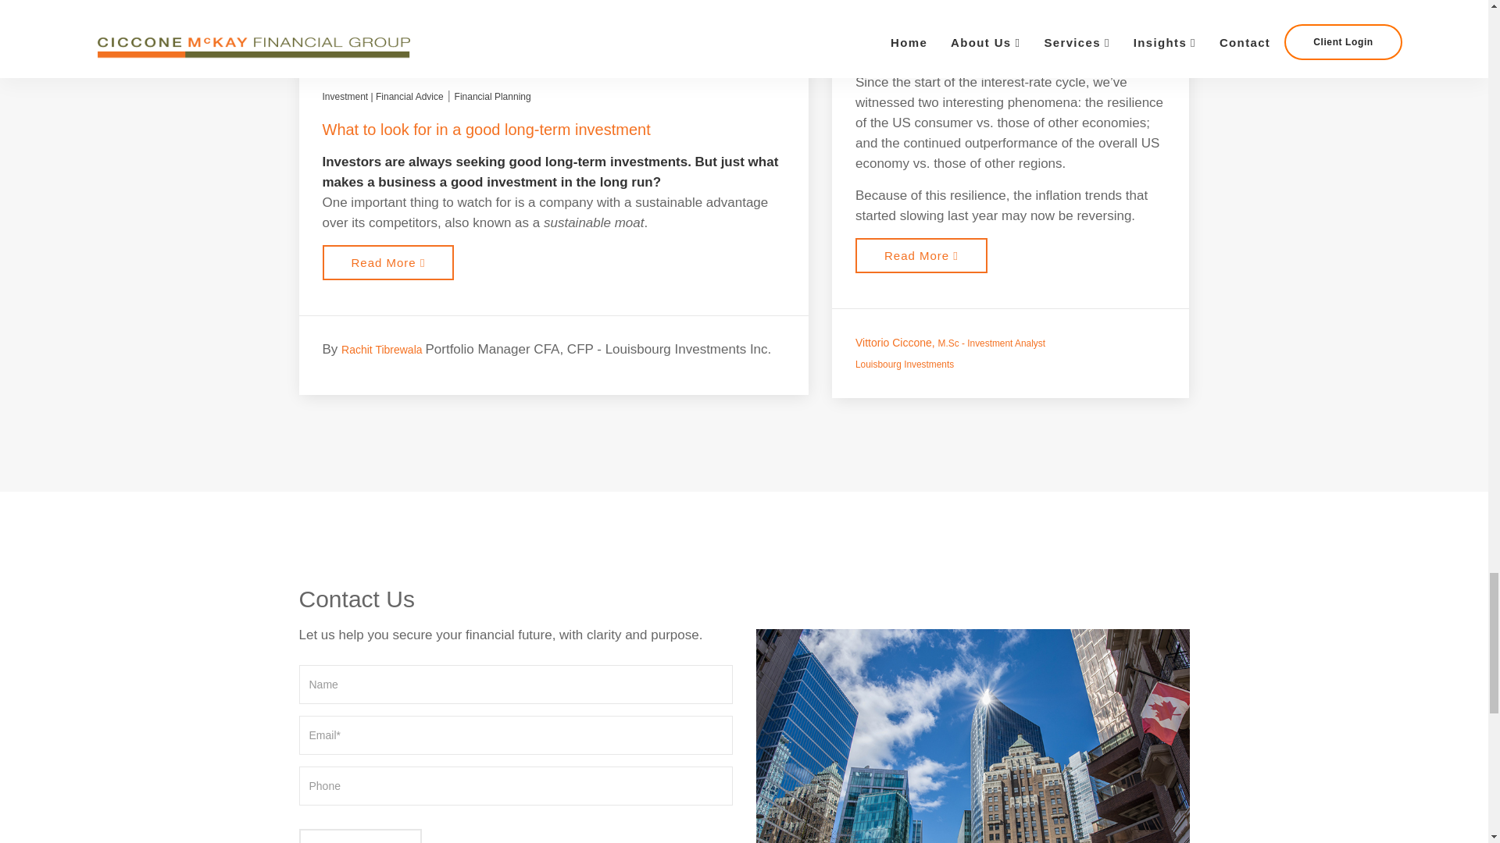 This screenshot has height=843, width=1500. What do you see at coordinates (486, 130) in the screenshot?
I see `What to look for in a good long-term investment` at bounding box center [486, 130].